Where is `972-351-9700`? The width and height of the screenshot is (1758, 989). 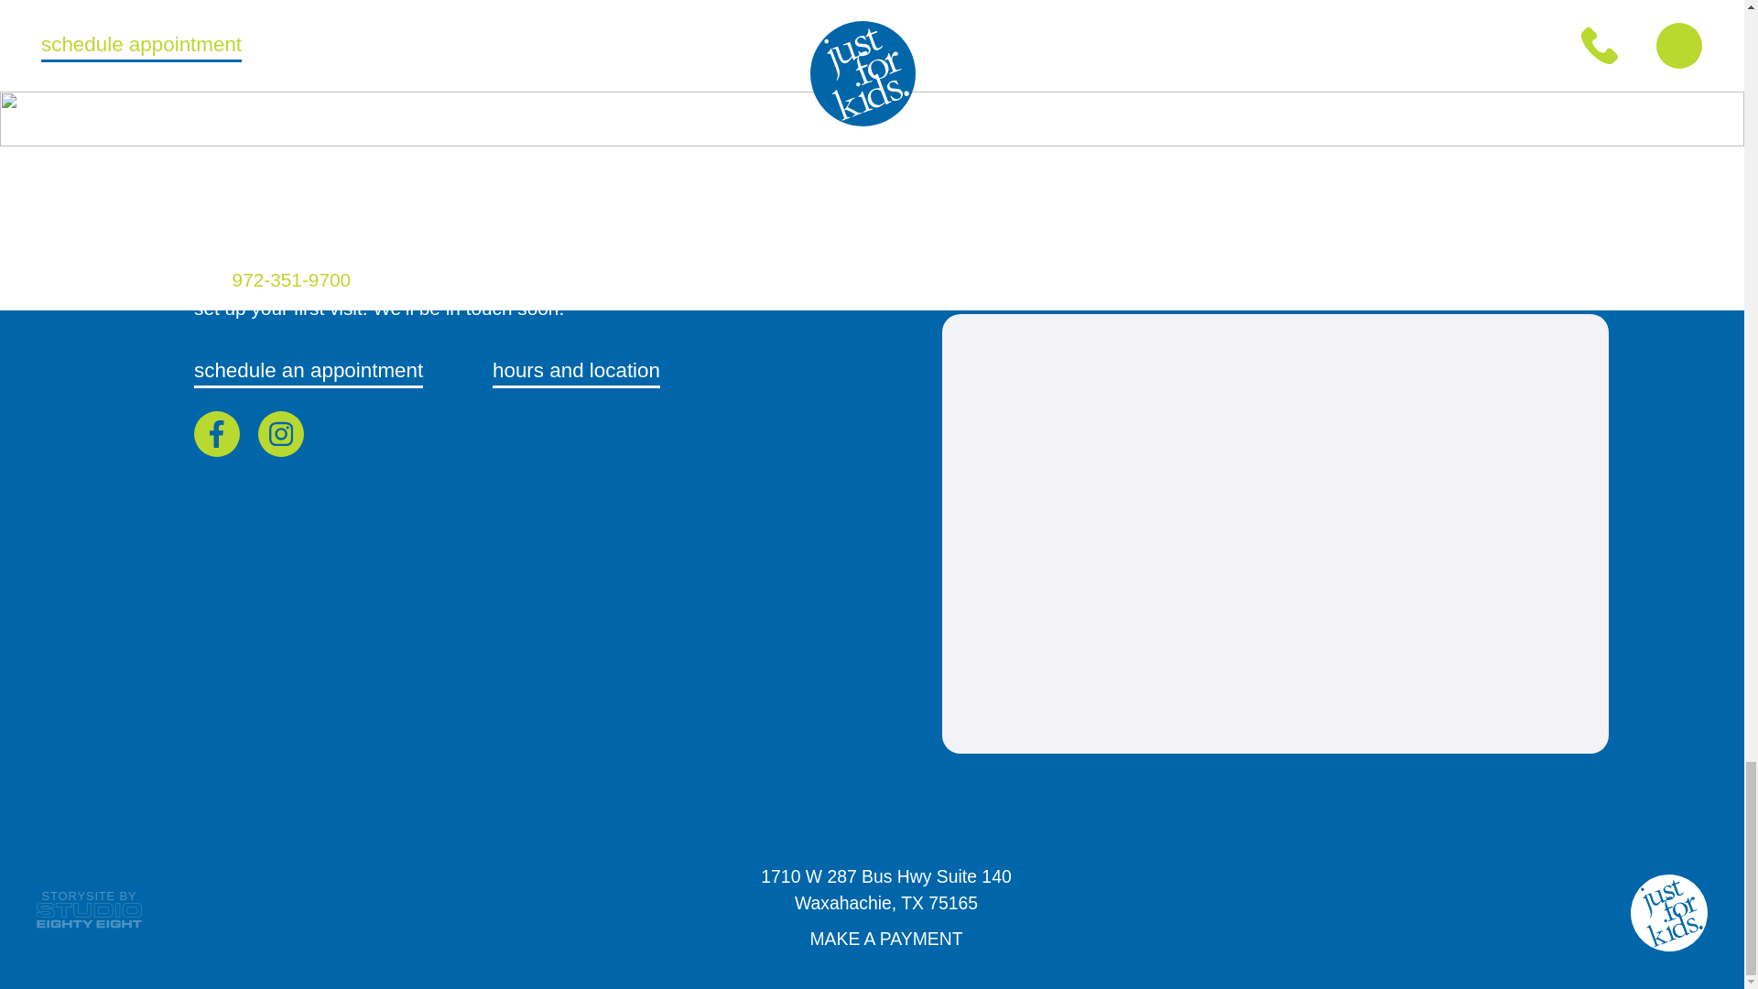 972-351-9700 is located at coordinates (294, 279).